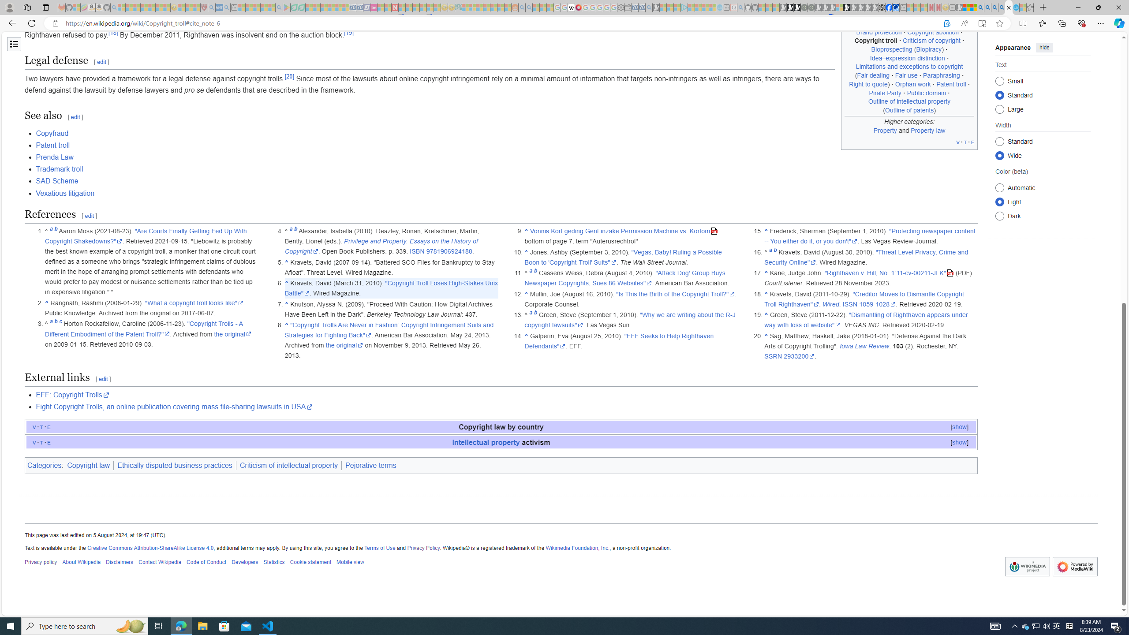 This screenshot has width=1129, height=635. What do you see at coordinates (289, 76) in the screenshot?
I see `[20]` at bounding box center [289, 76].